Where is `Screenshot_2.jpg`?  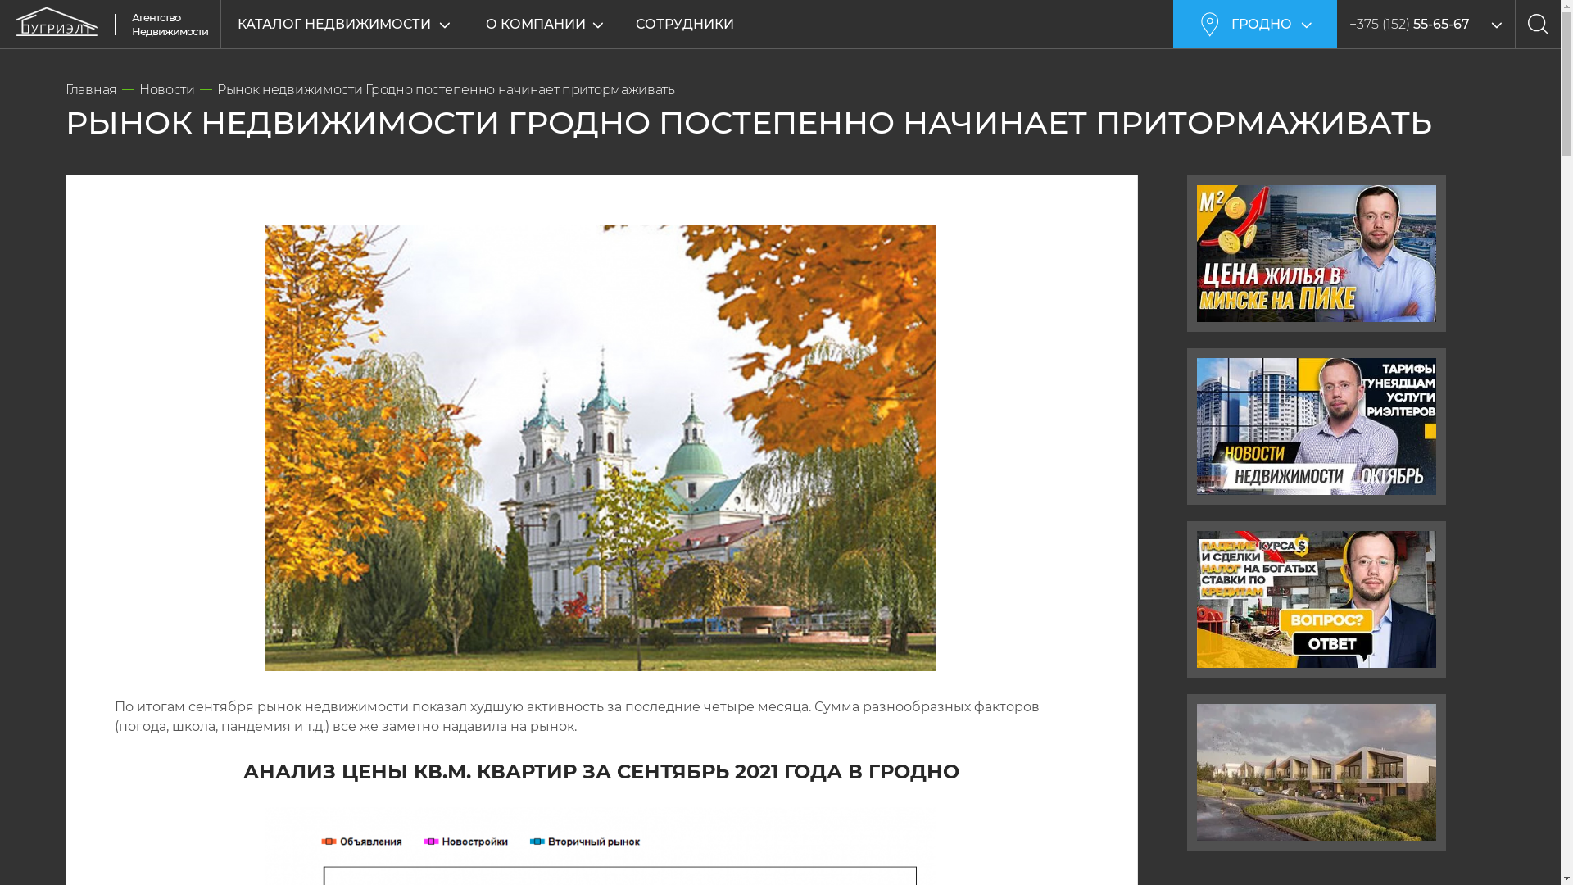
Screenshot_2.jpg is located at coordinates (601, 447).